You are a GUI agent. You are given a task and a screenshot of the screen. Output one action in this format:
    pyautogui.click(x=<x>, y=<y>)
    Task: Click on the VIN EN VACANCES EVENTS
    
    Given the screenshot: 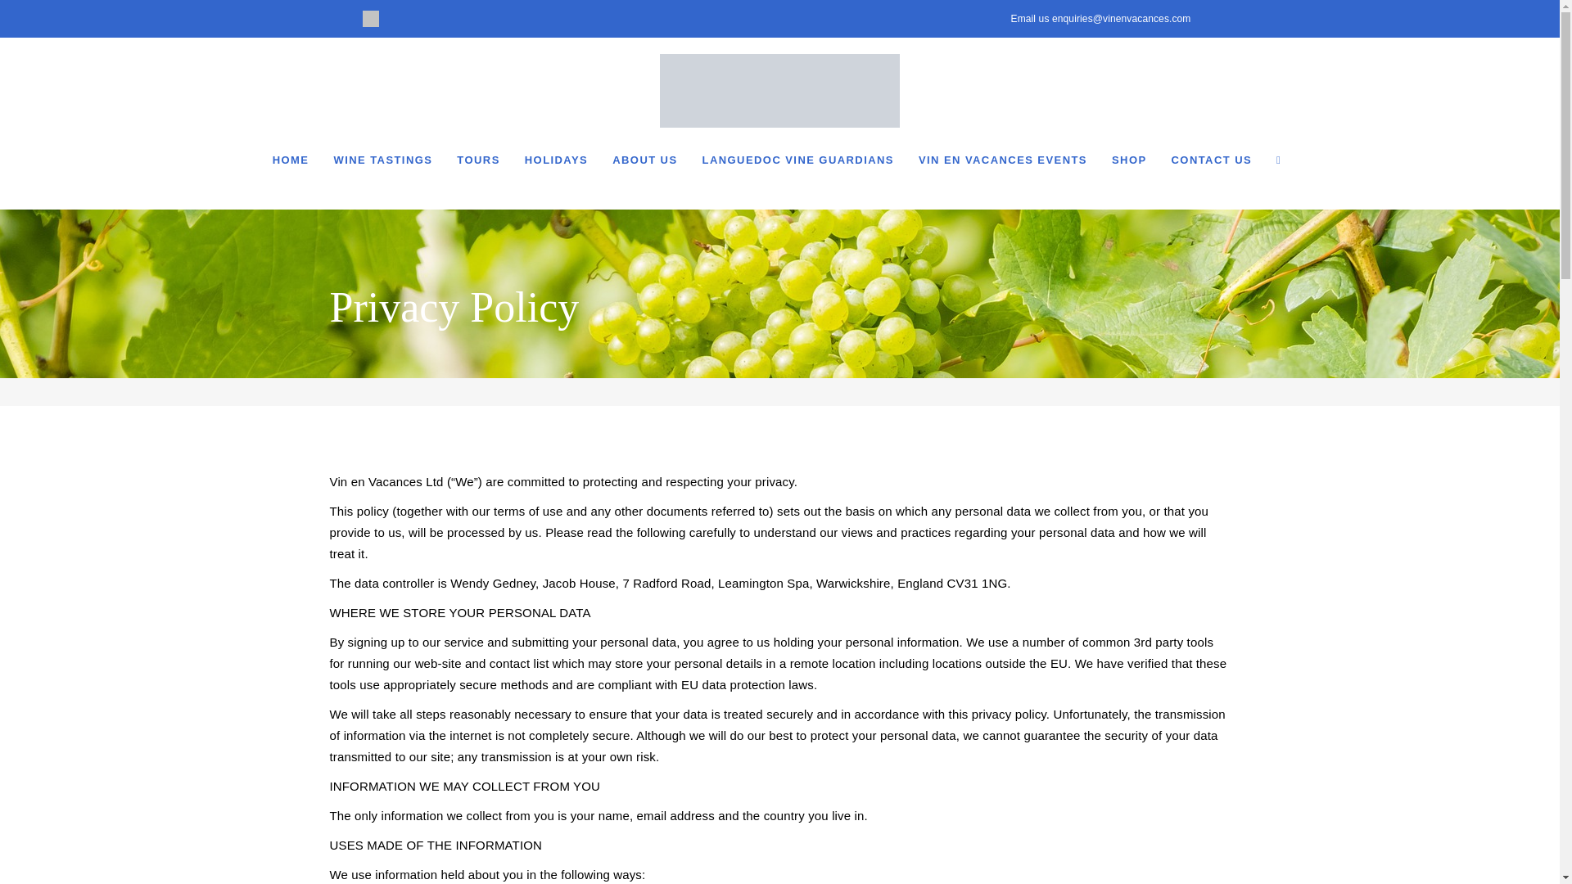 What is the action you would take?
    pyautogui.click(x=1002, y=160)
    